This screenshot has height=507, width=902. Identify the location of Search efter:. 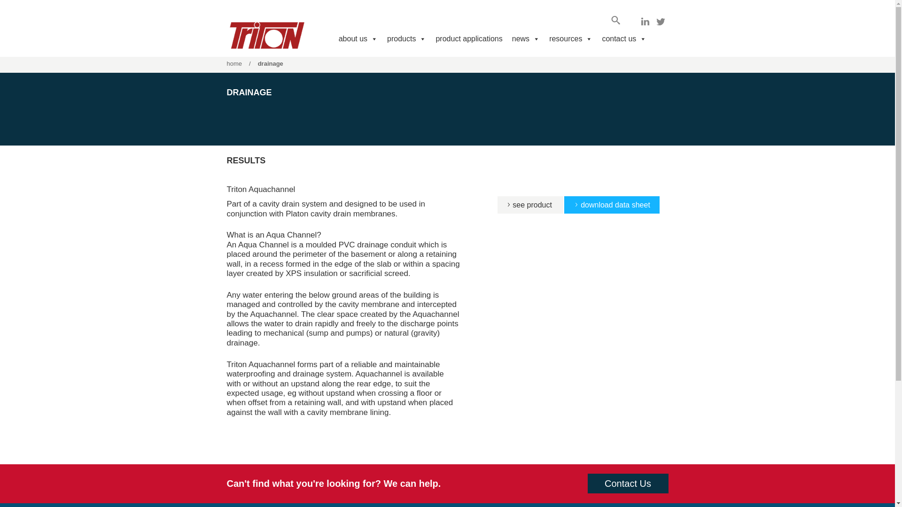
(614, 20).